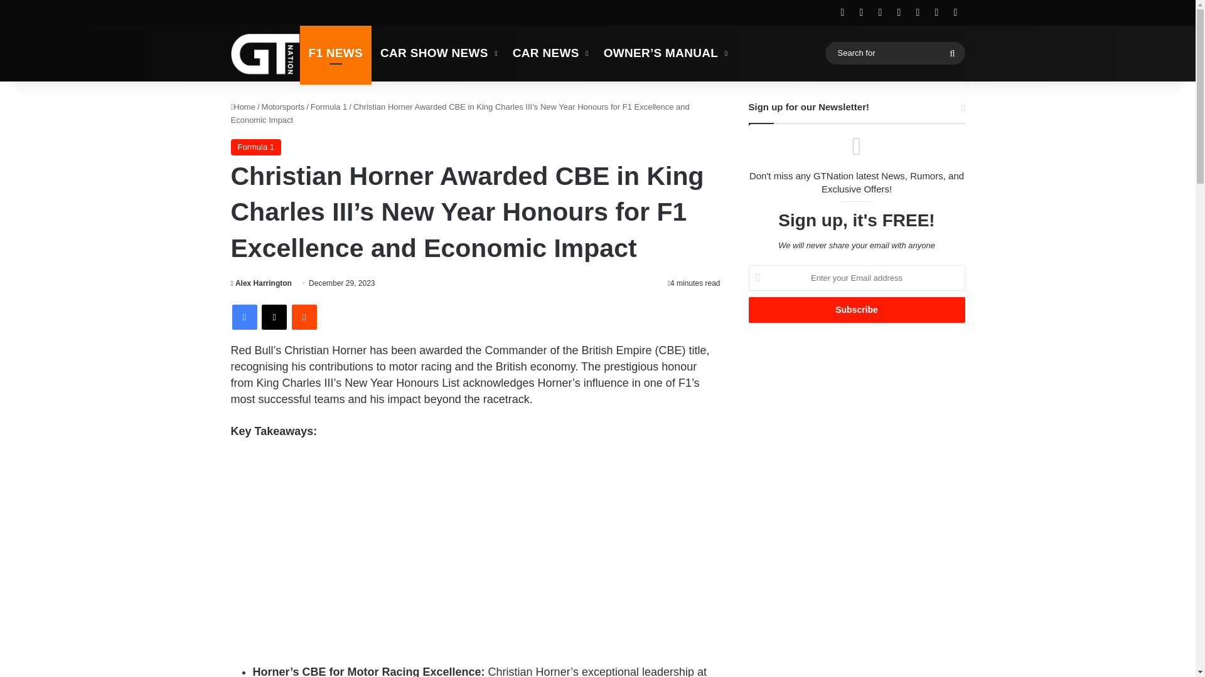 The height and width of the screenshot is (677, 1205). Describe the element at coordinates (304, 317) in the screenshot. I see `Reddit` at that location.